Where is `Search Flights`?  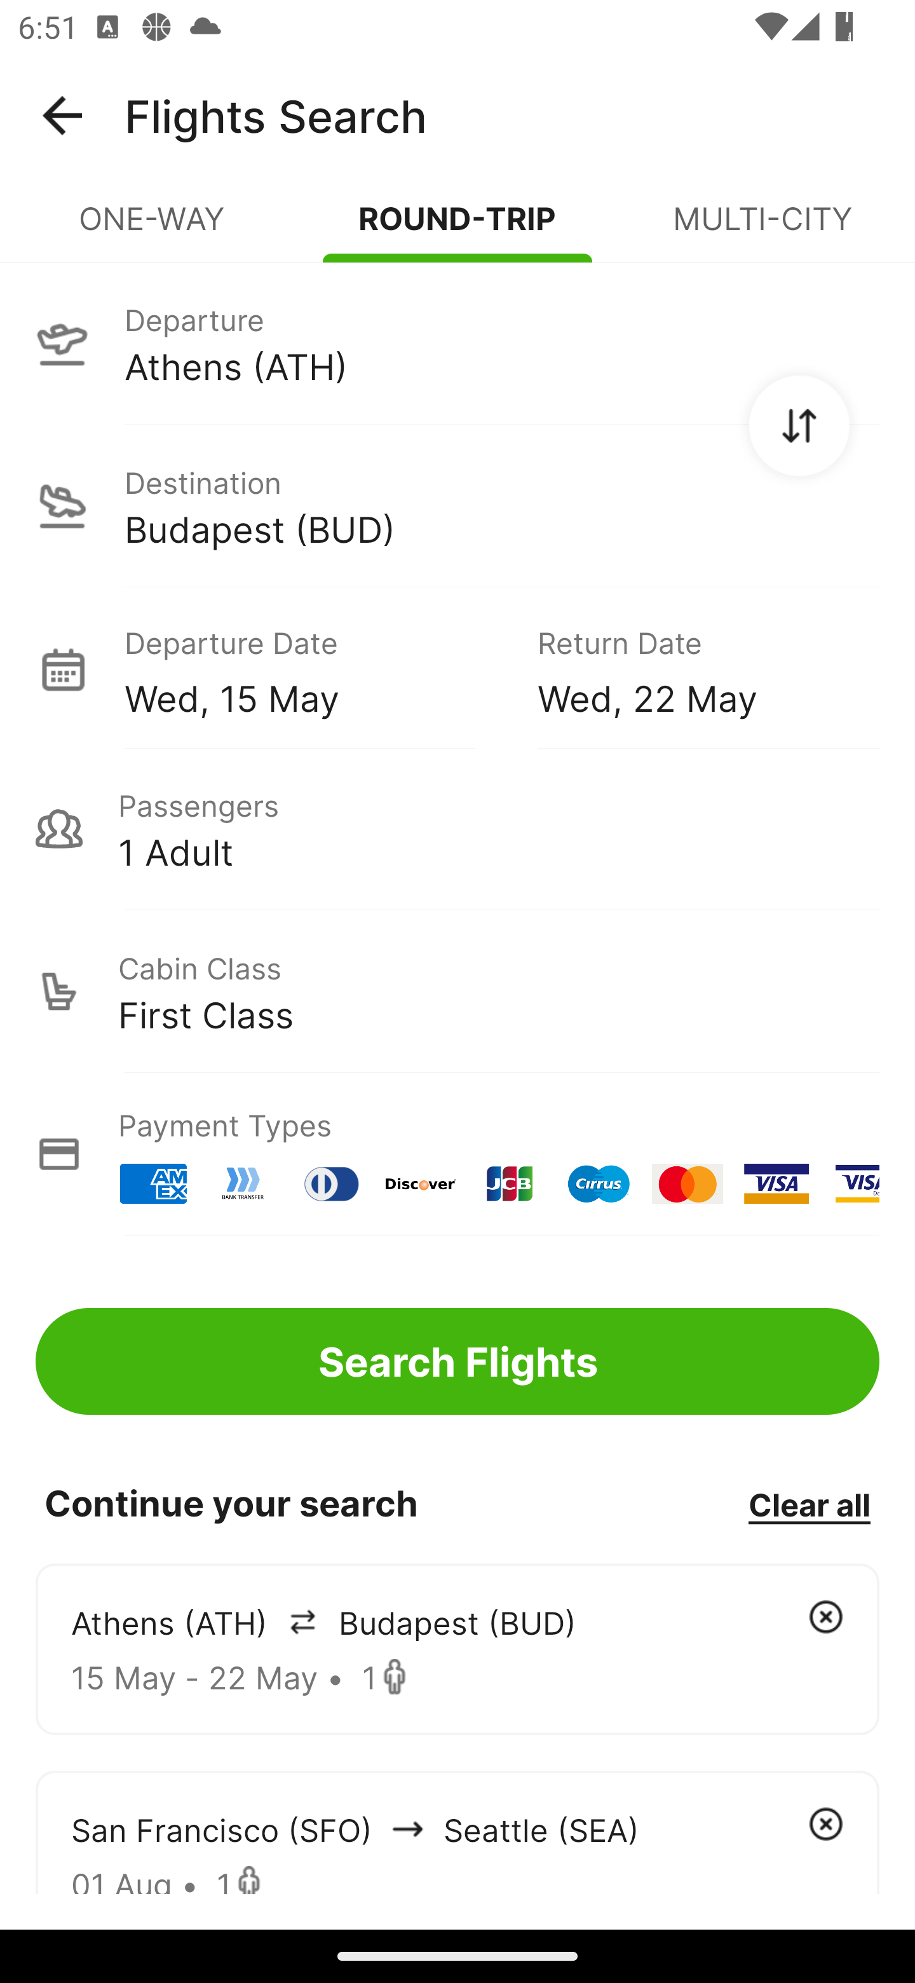 Search Flights is located at coordinates (457, 1361).